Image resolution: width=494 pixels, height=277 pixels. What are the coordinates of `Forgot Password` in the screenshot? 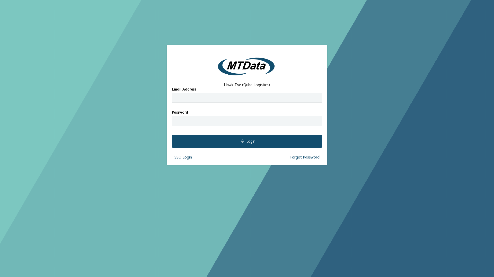 It's located at (305, 157).